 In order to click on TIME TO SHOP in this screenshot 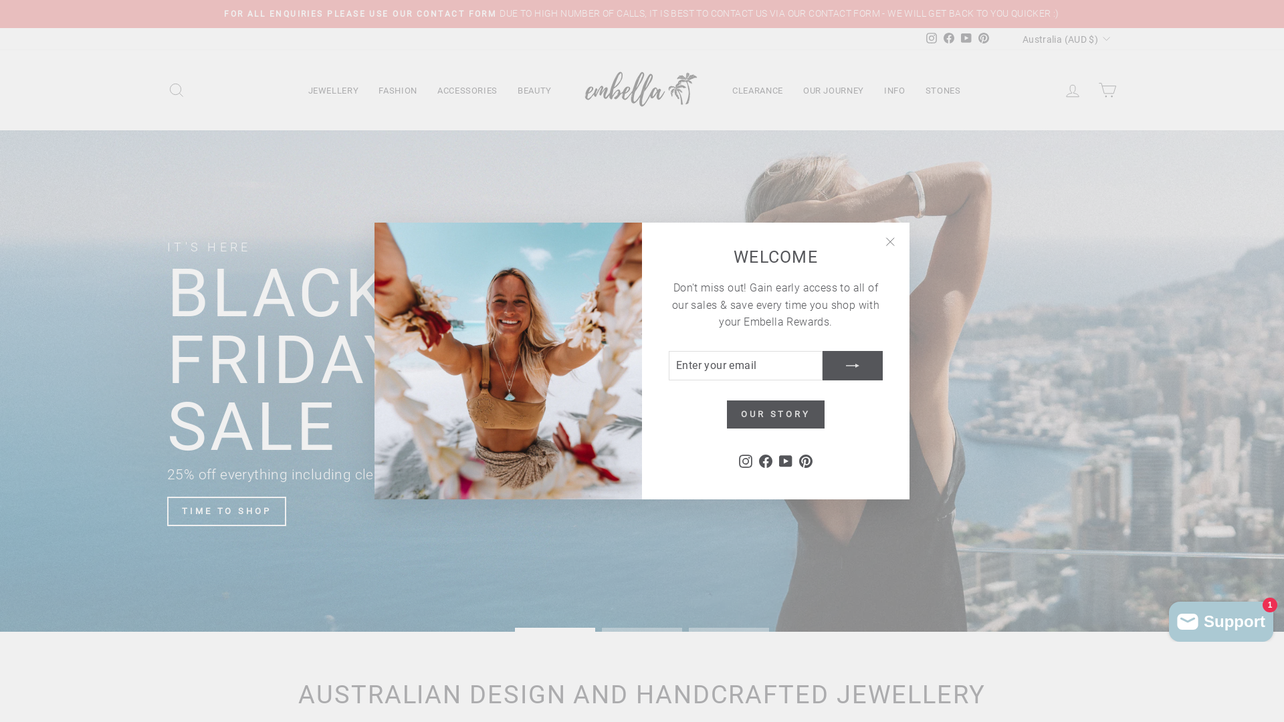, I will do `click(227, 511)`.